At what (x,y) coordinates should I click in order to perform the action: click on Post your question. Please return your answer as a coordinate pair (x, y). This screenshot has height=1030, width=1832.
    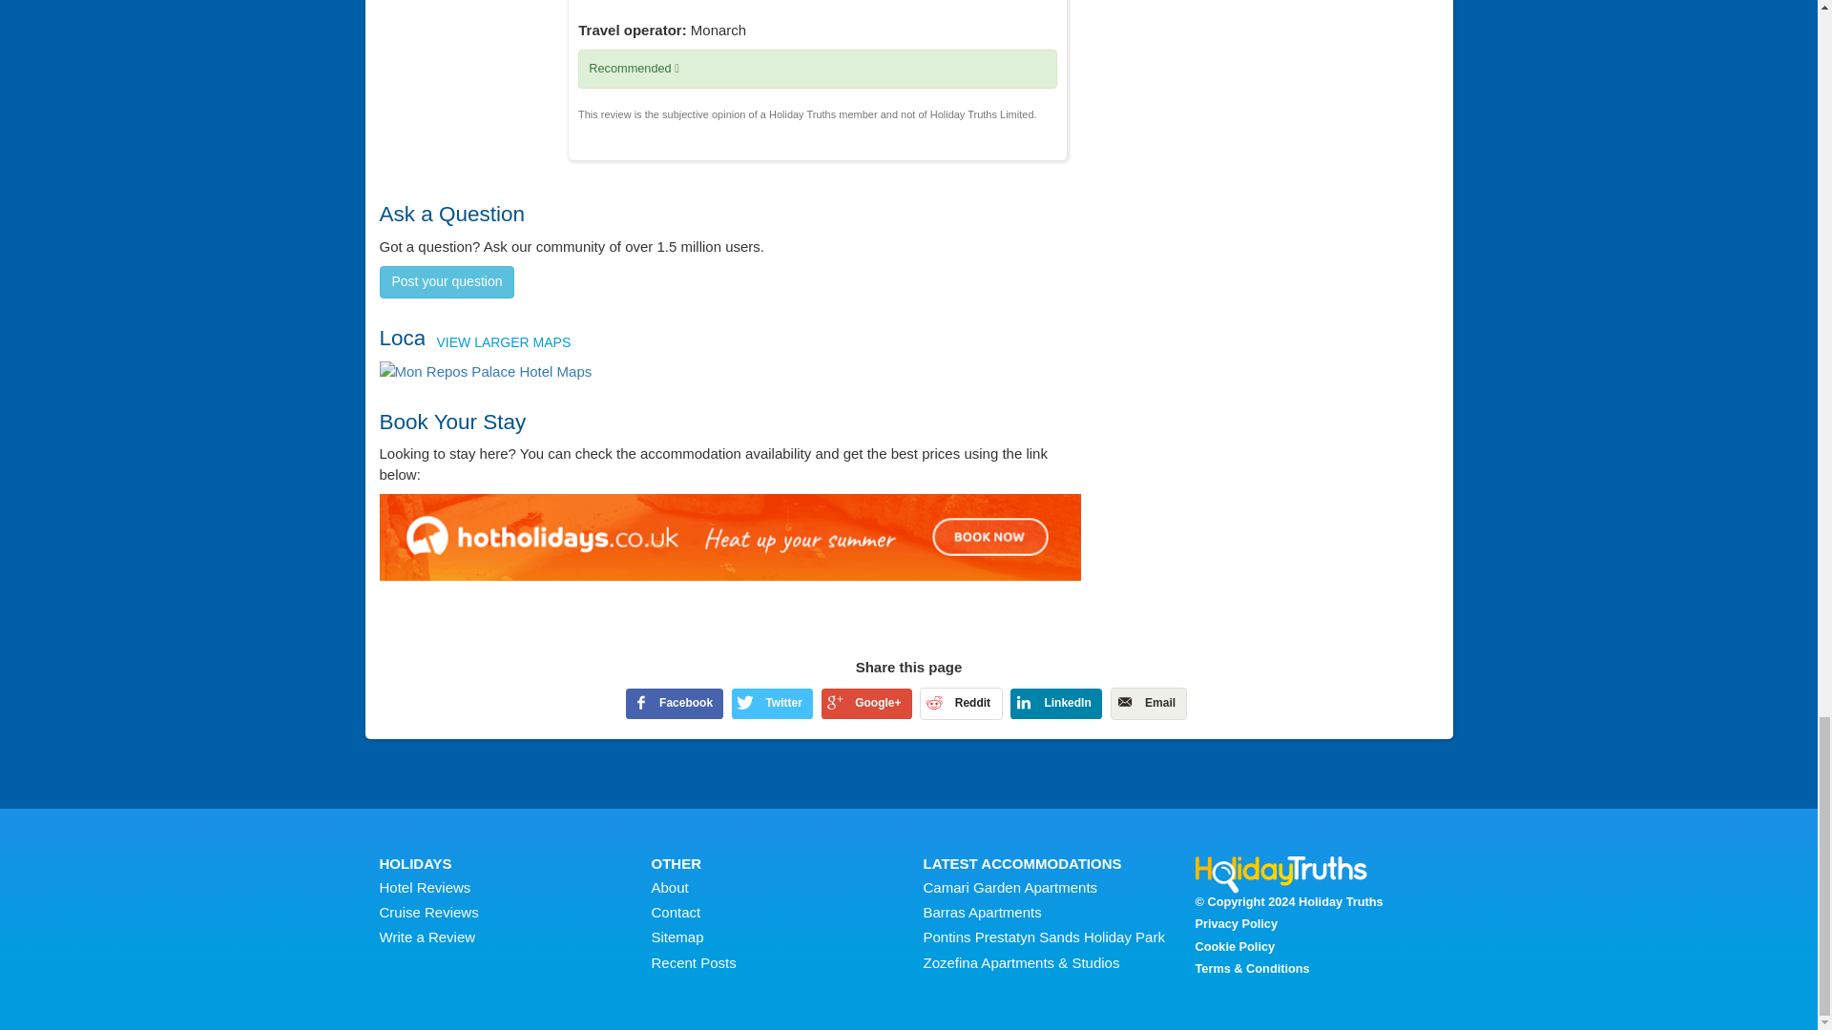
    Looking at the image, I should click on (447, 282).